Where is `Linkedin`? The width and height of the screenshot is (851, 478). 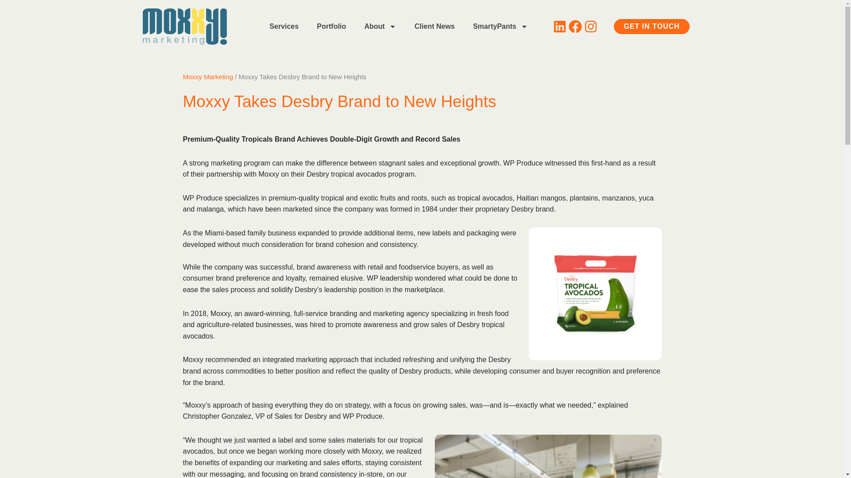
Linkedin is located at coordinates (560, 27).